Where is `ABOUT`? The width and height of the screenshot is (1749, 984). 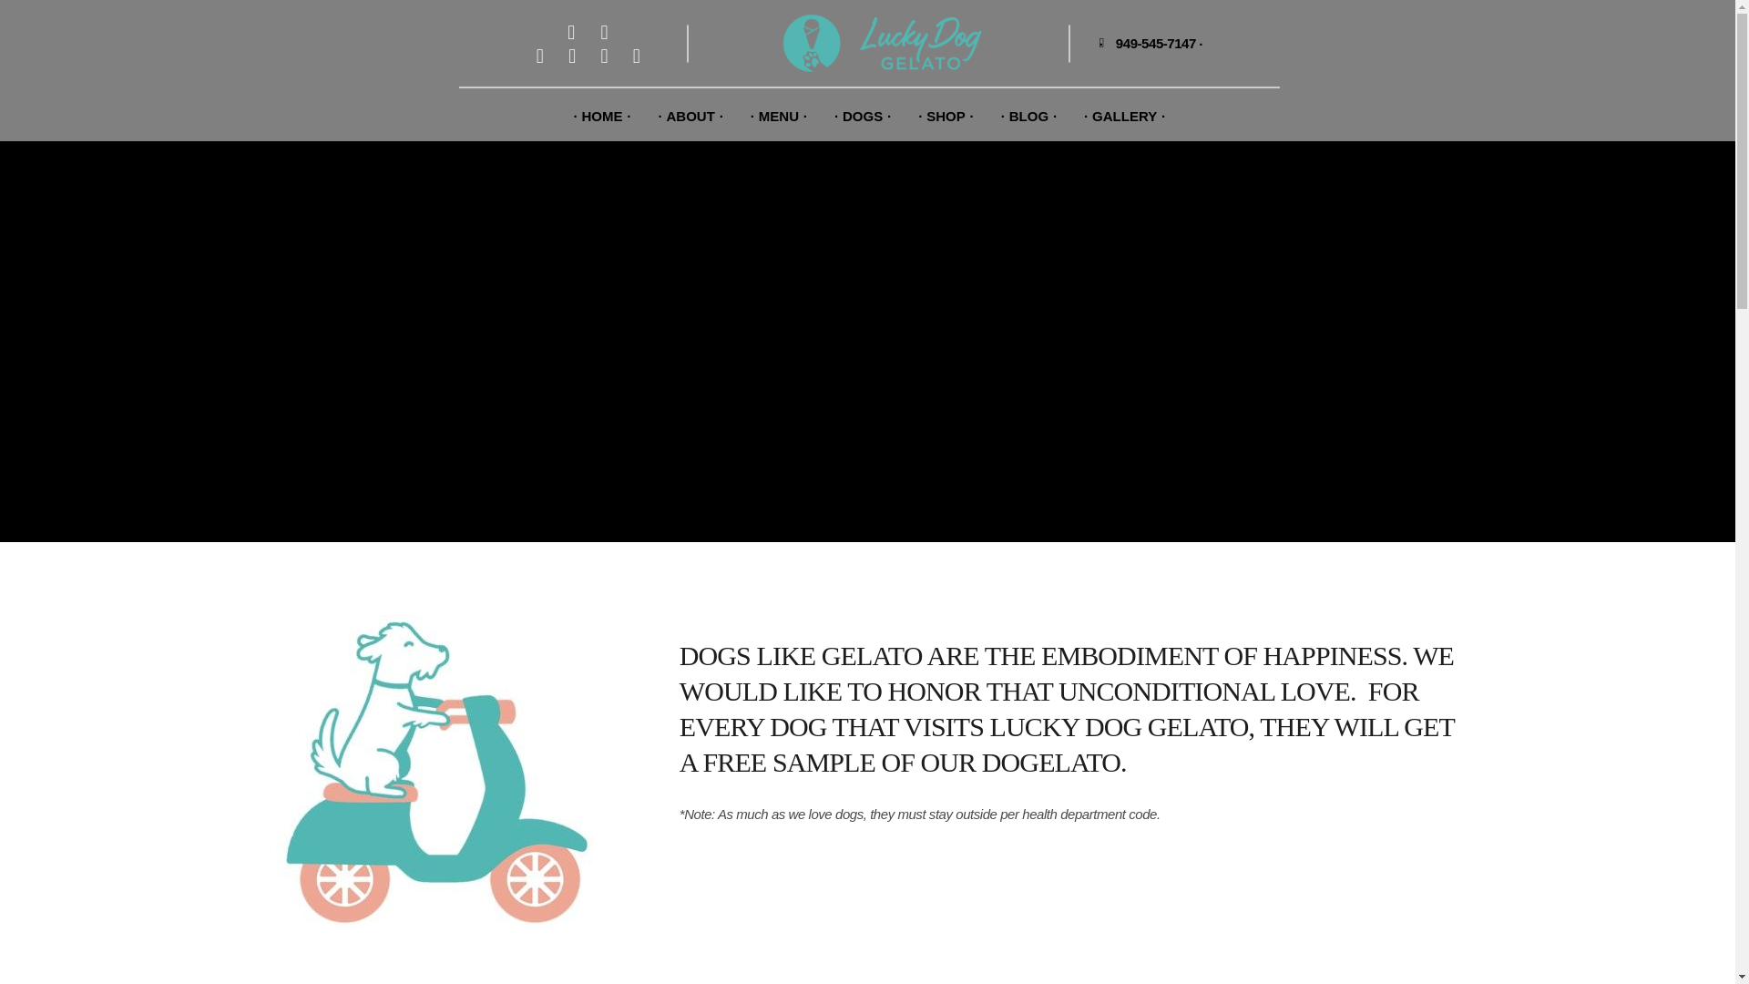
ABOUT is located at coordinates (690, 115).